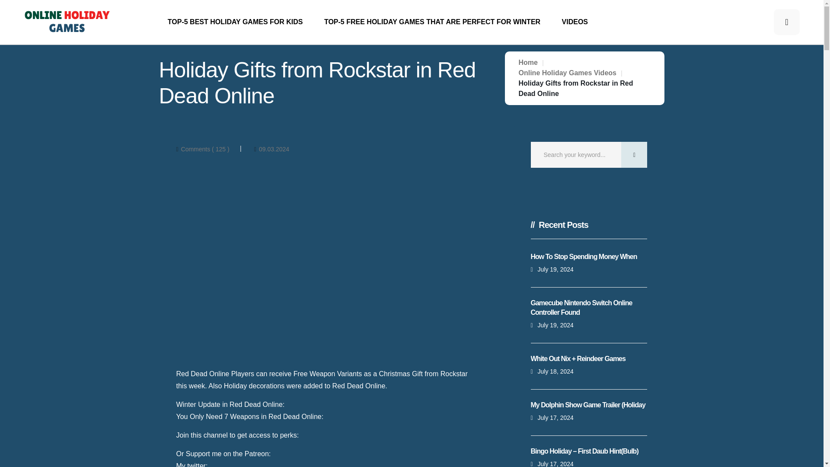 The height and width of the screenshot is (467, 830). I want to click on Online Holiday Games Videos, so click(568, 73).